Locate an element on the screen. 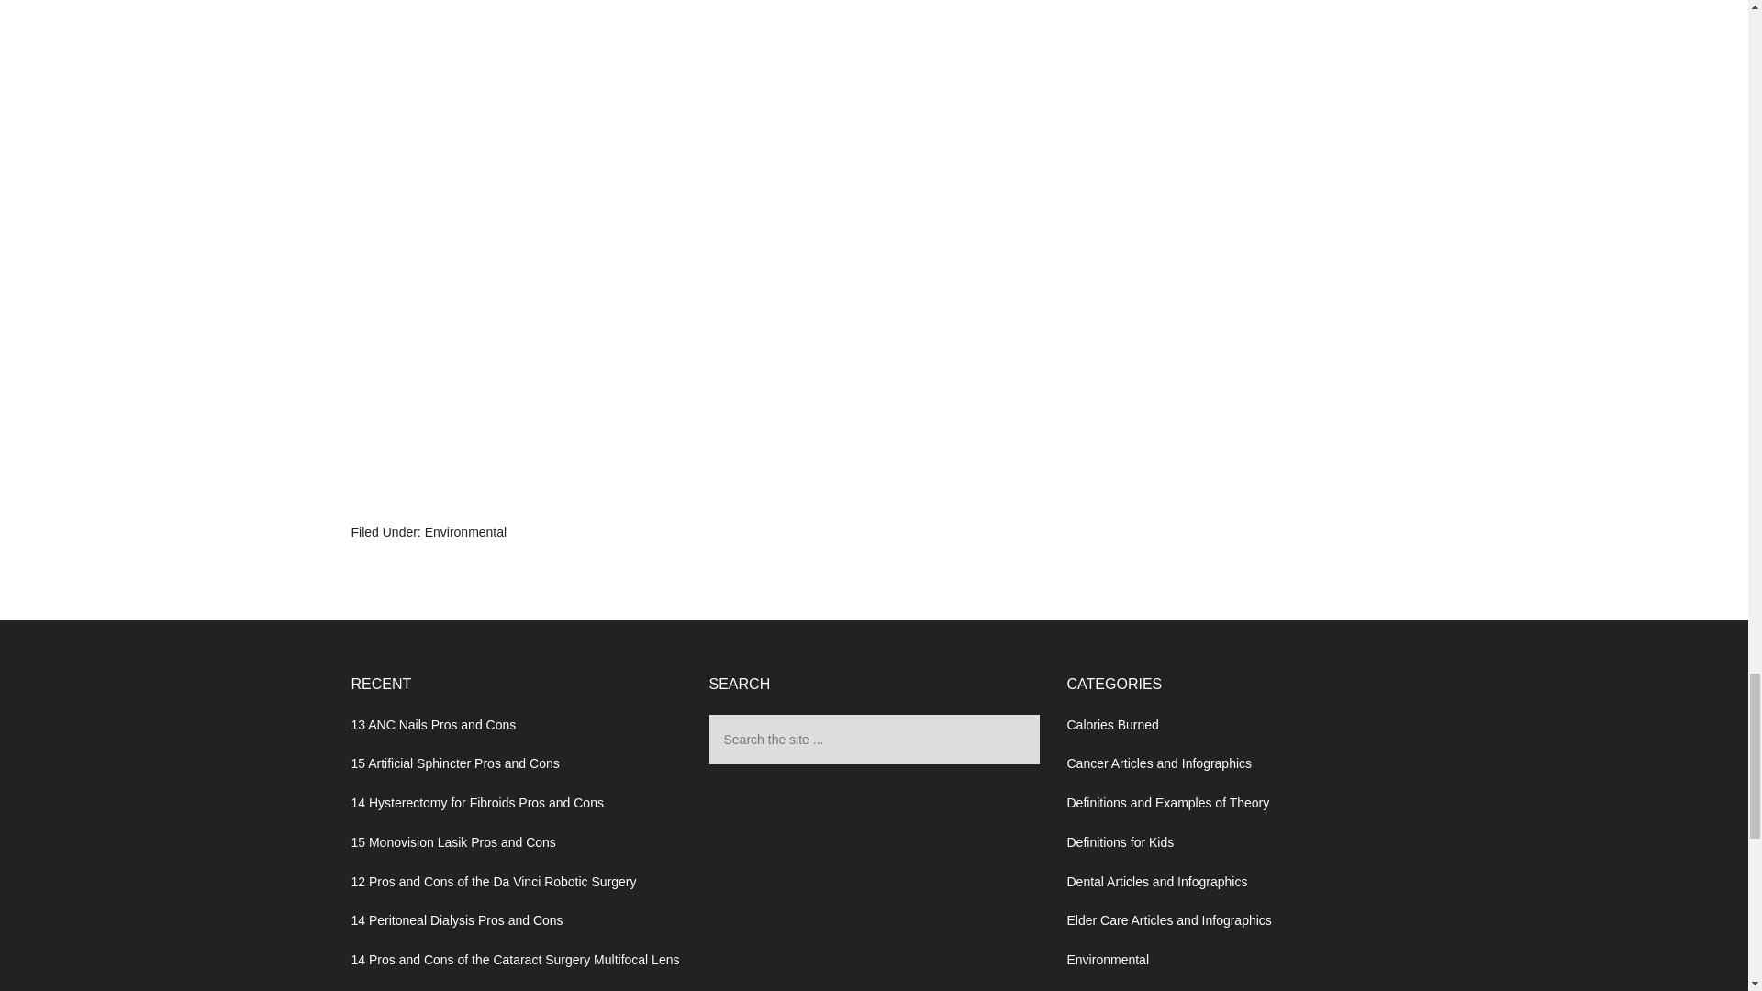  Environmental is located at coordinates (465, 532).